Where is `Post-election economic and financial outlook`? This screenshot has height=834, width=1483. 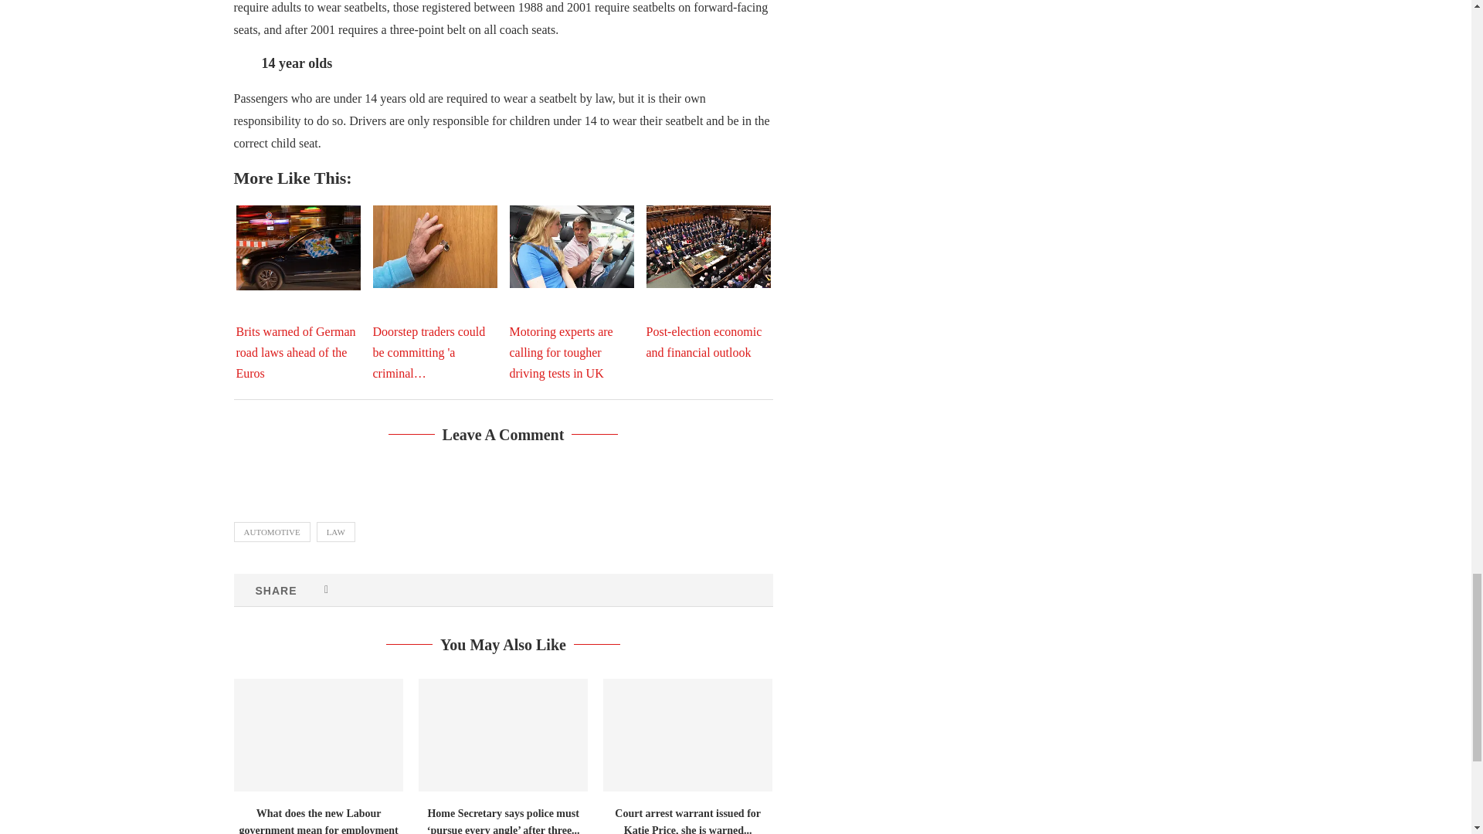
Post-election economic and financial outlook is located at coordinates (708, 246).